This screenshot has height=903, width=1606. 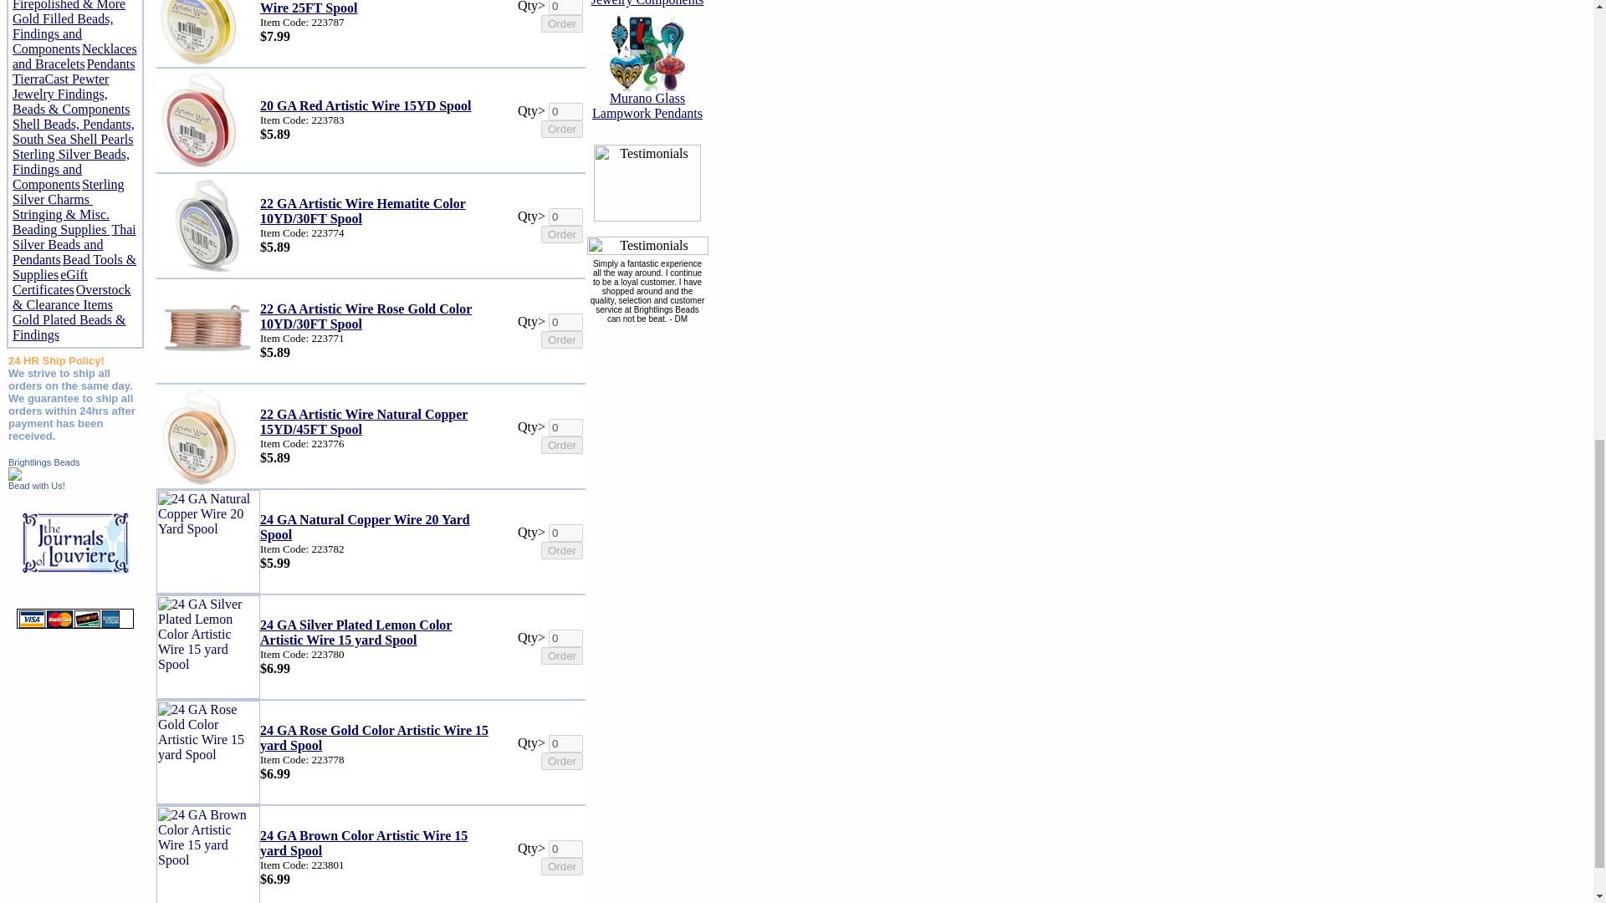 What do you see at coordinates (37, 485) in the screenshot?
I see `Make your own badge!` at bounding box center [37, 485].